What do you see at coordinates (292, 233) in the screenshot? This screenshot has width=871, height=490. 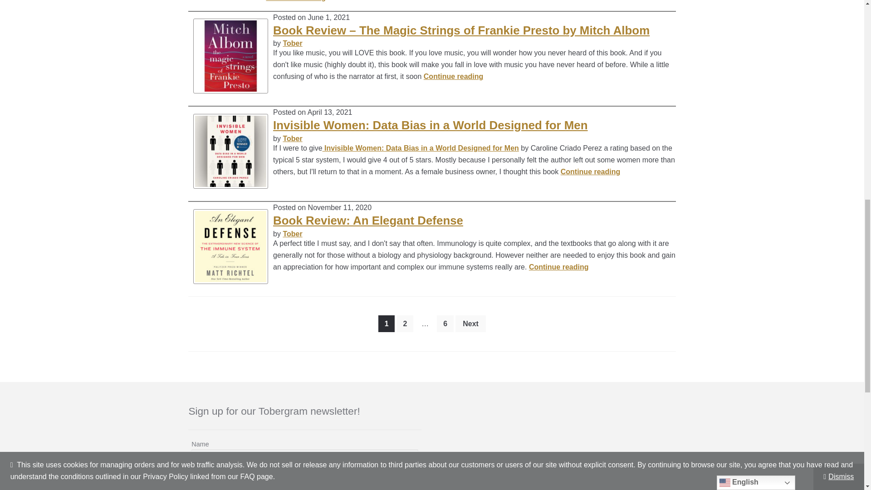 I see `Posts by Tober` at bounding box center [292, 233].